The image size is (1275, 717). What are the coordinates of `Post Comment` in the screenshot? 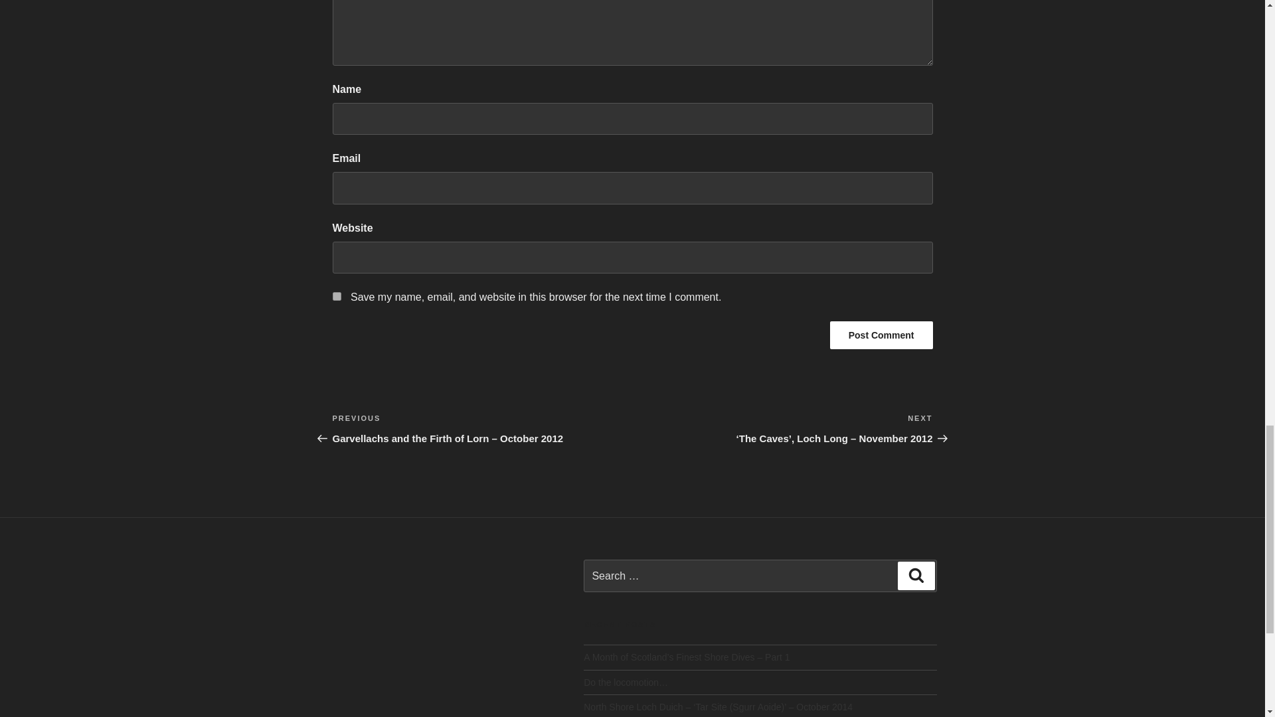 It's located at (881, 335).